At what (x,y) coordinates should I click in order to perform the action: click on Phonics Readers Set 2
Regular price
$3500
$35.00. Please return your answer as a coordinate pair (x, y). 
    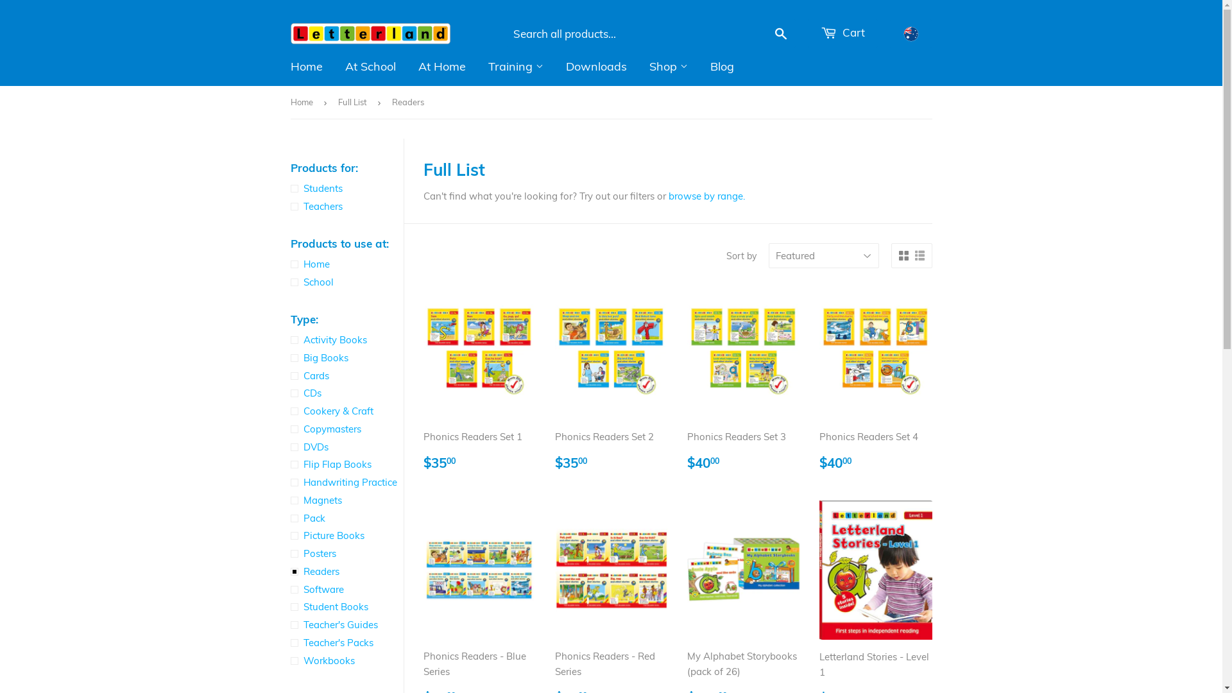
    Looking at the image, I should click on (612, 381).